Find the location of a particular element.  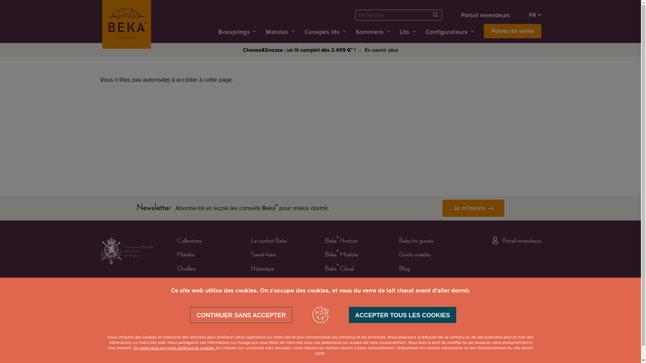

Matelas is located at coordinates (186, 255).